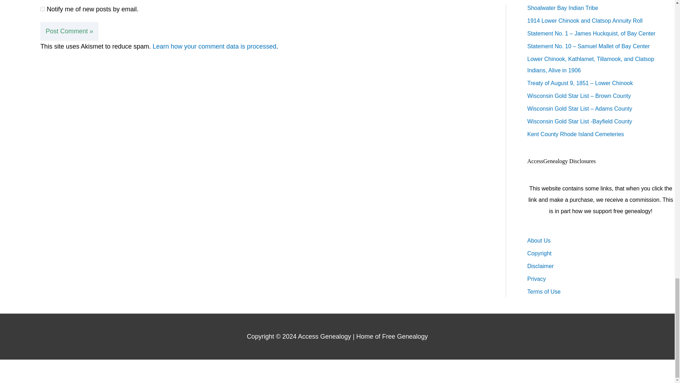 The image size is (680, 383). Describe the element at coordinates (214, 46) in the screenshot. I see `Learn how your comment data is processed` at that location.